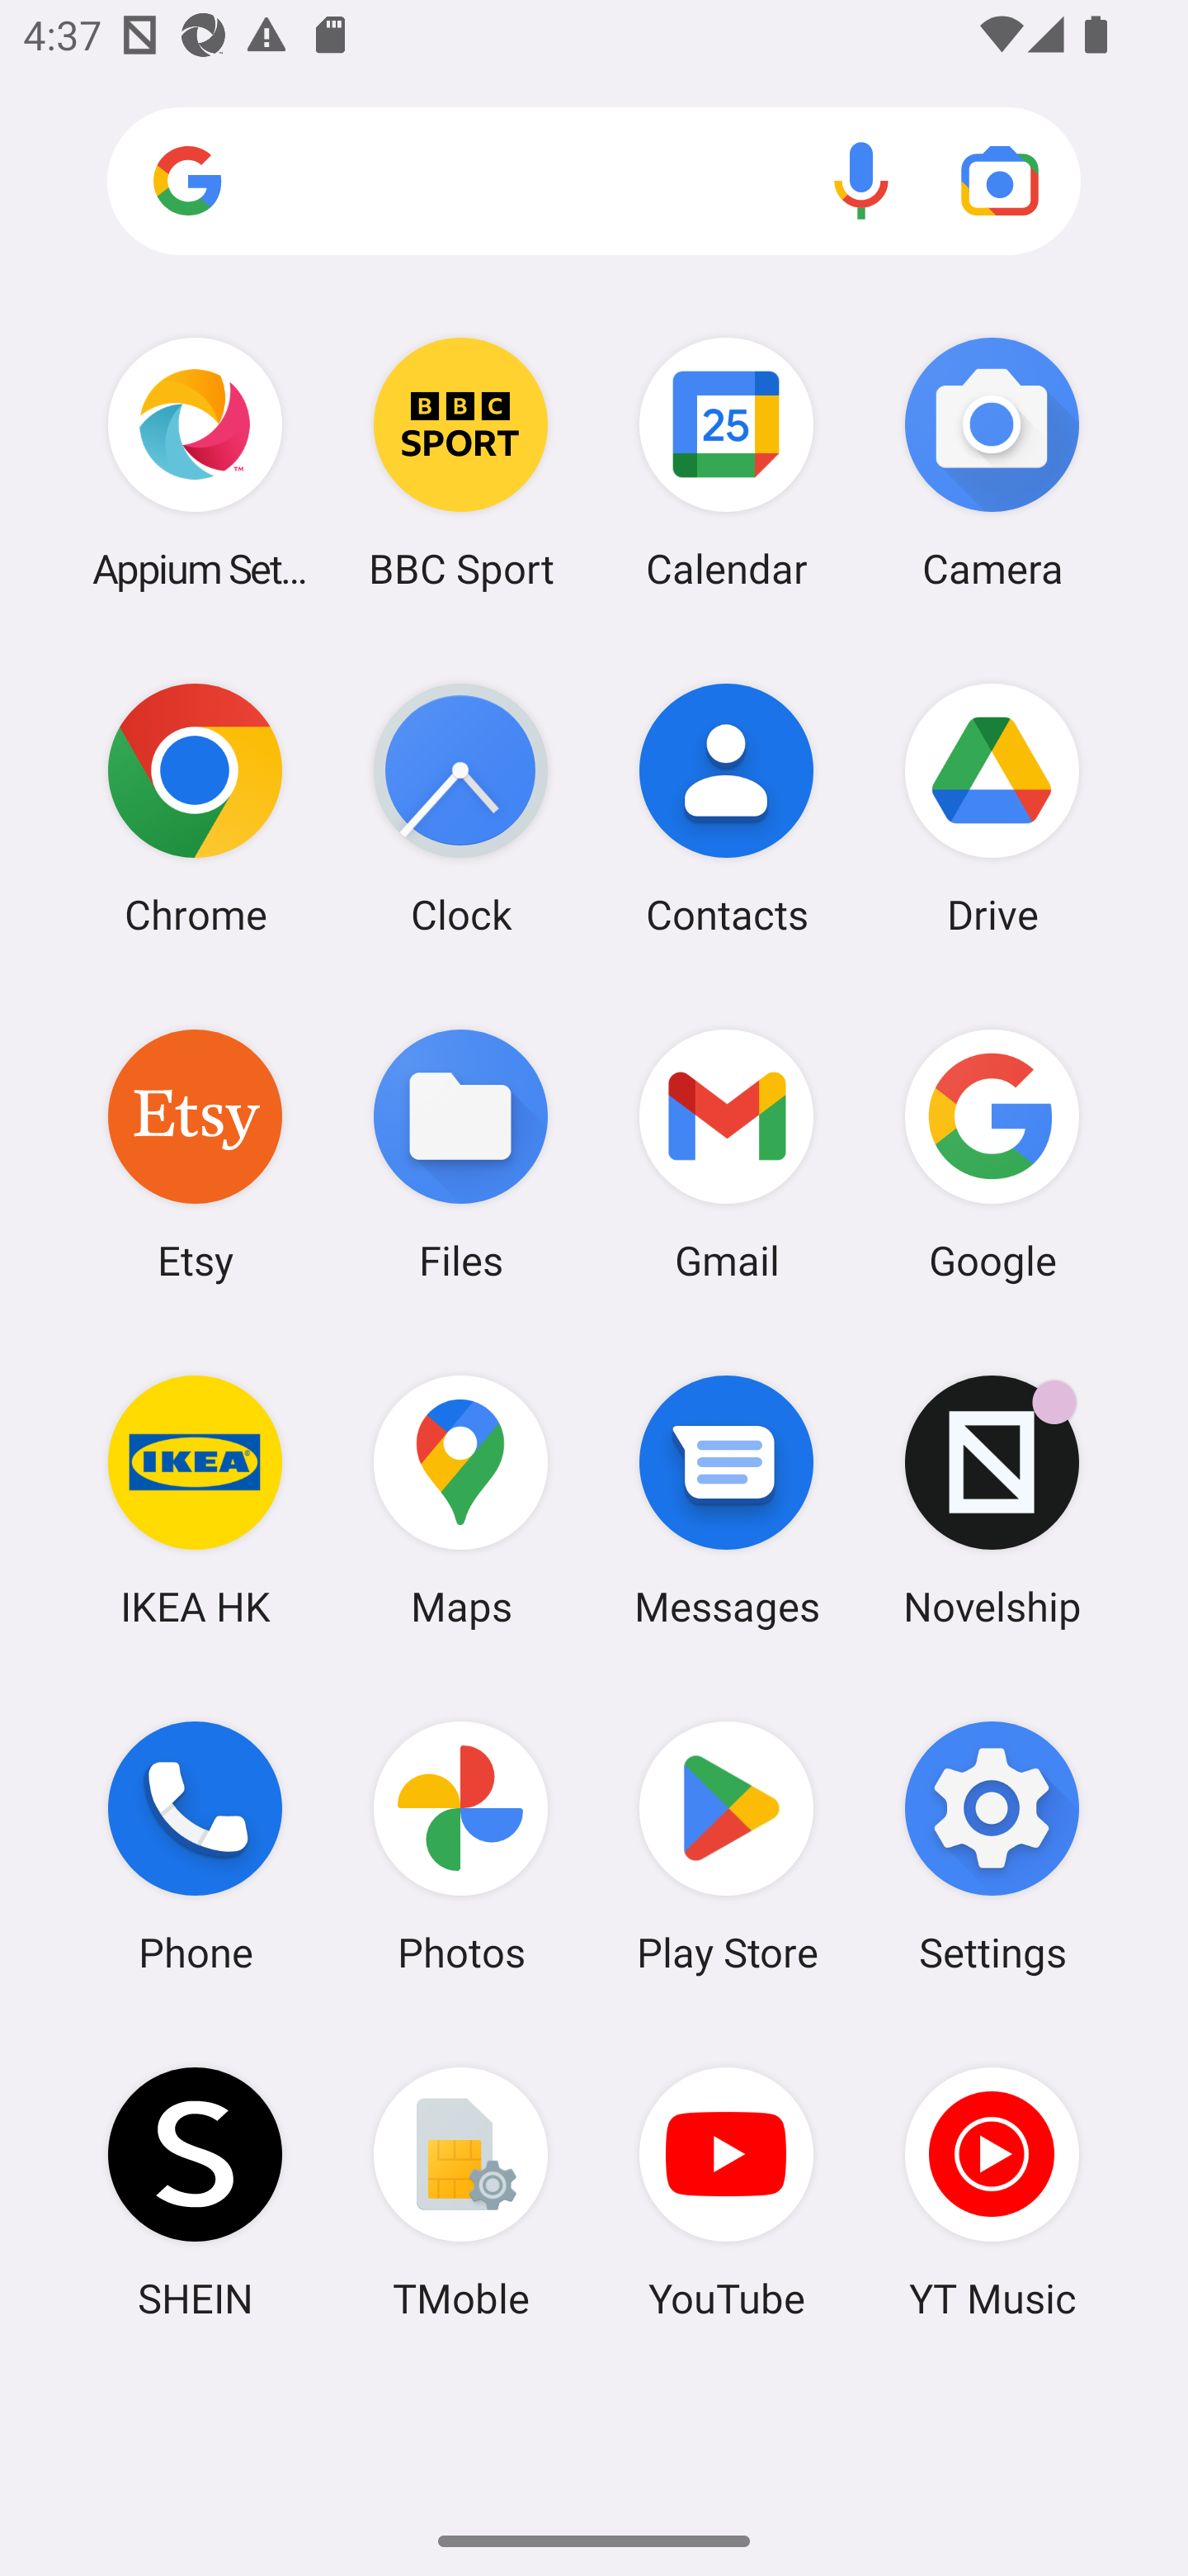 The width and height of the screenshot is (1188, 2576). What do you see at coordinates (594, 182) in the screenshot?
I see `Search apps, web and more` at bounding box center [594, 182].